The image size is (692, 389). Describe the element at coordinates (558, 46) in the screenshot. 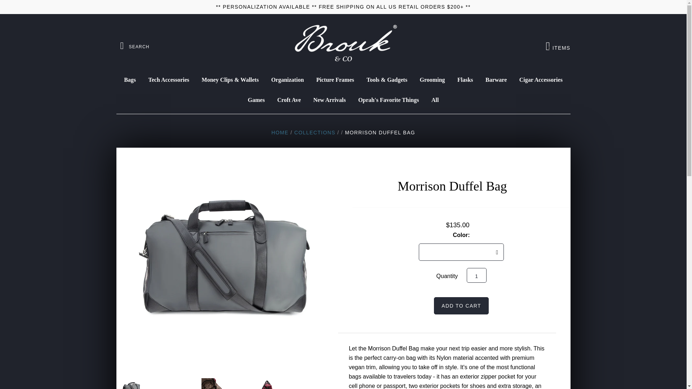

I see `COLLECTIONS` at that location.